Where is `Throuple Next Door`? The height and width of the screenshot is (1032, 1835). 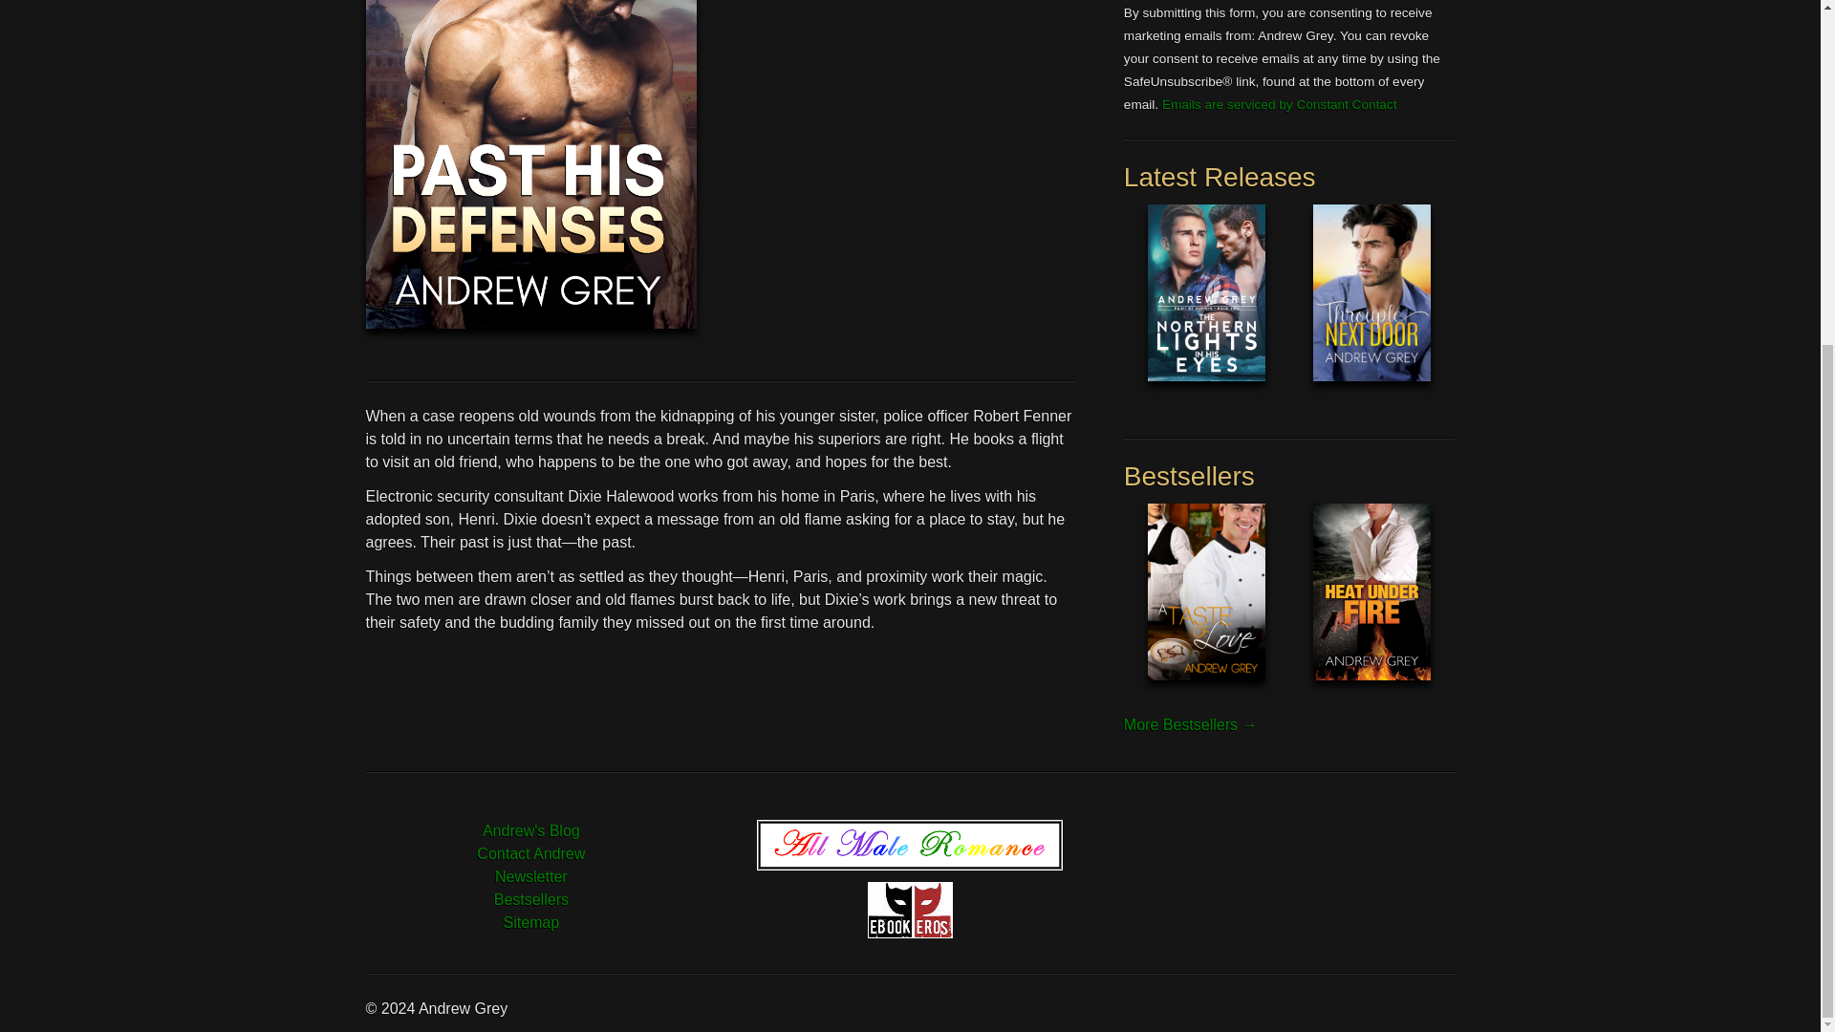
Throuple Next Door is located at coordinates (1372, 308).